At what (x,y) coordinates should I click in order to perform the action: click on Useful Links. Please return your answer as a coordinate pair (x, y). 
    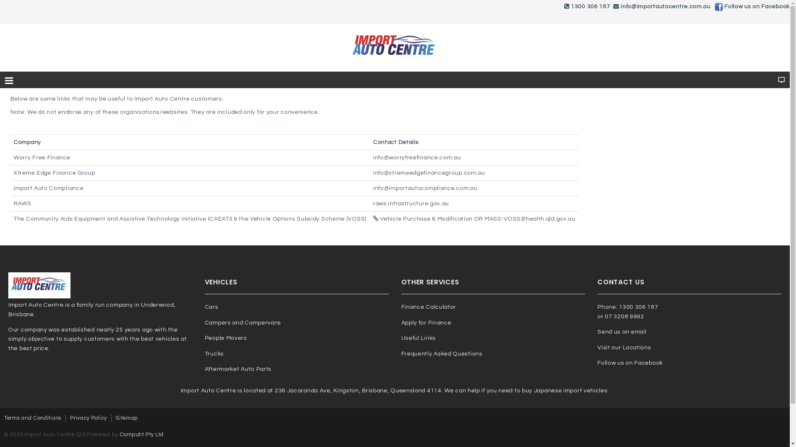
    Looking at the image, I should click on (419, 338).